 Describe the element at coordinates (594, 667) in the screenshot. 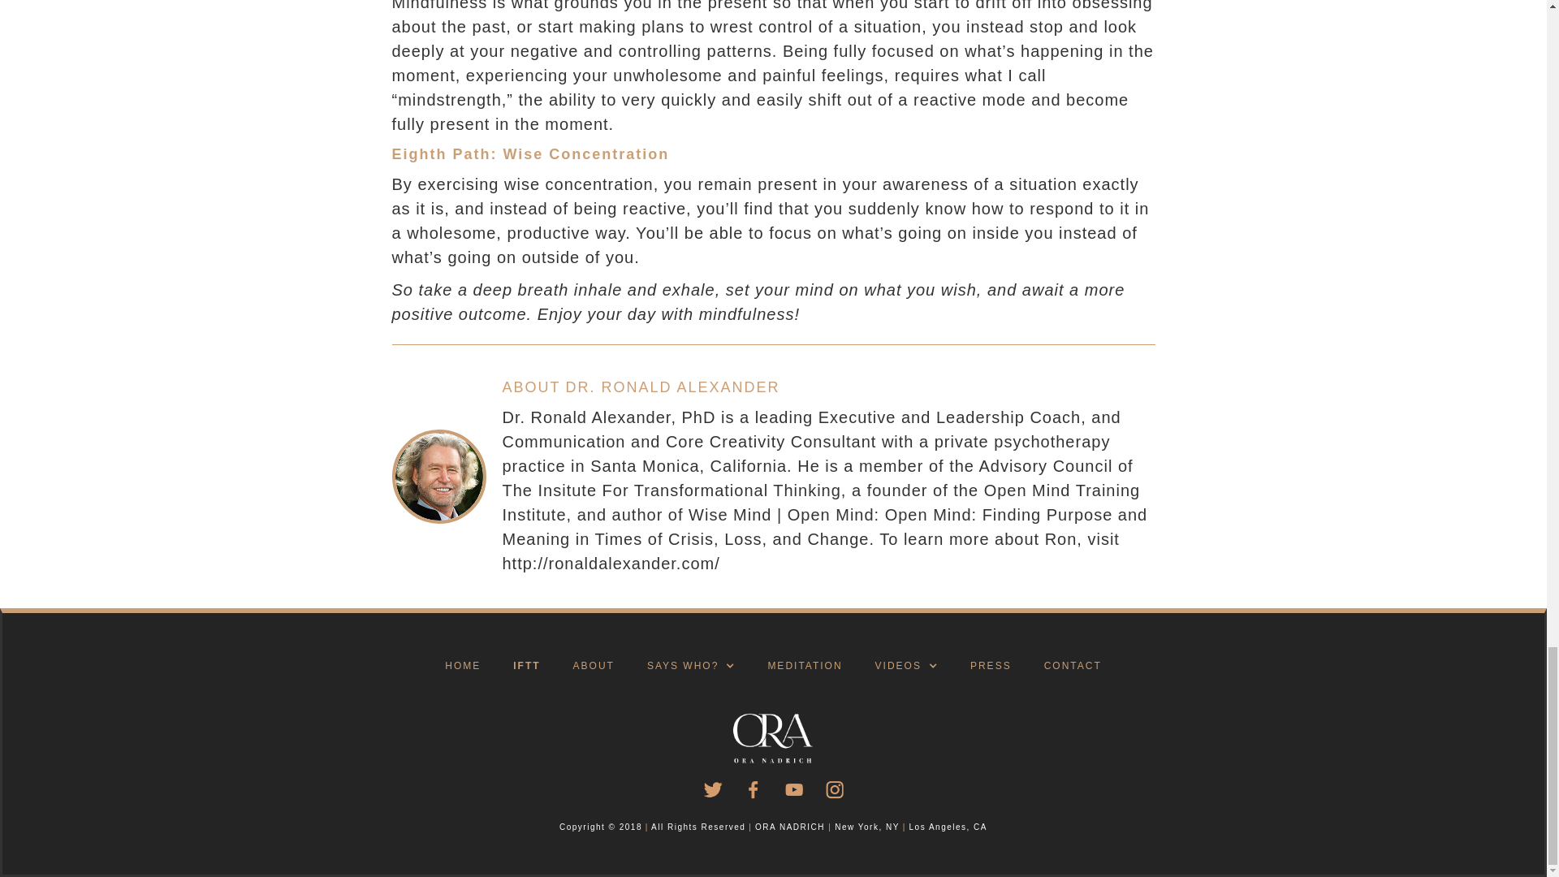

I see `ABOUT` at that location.